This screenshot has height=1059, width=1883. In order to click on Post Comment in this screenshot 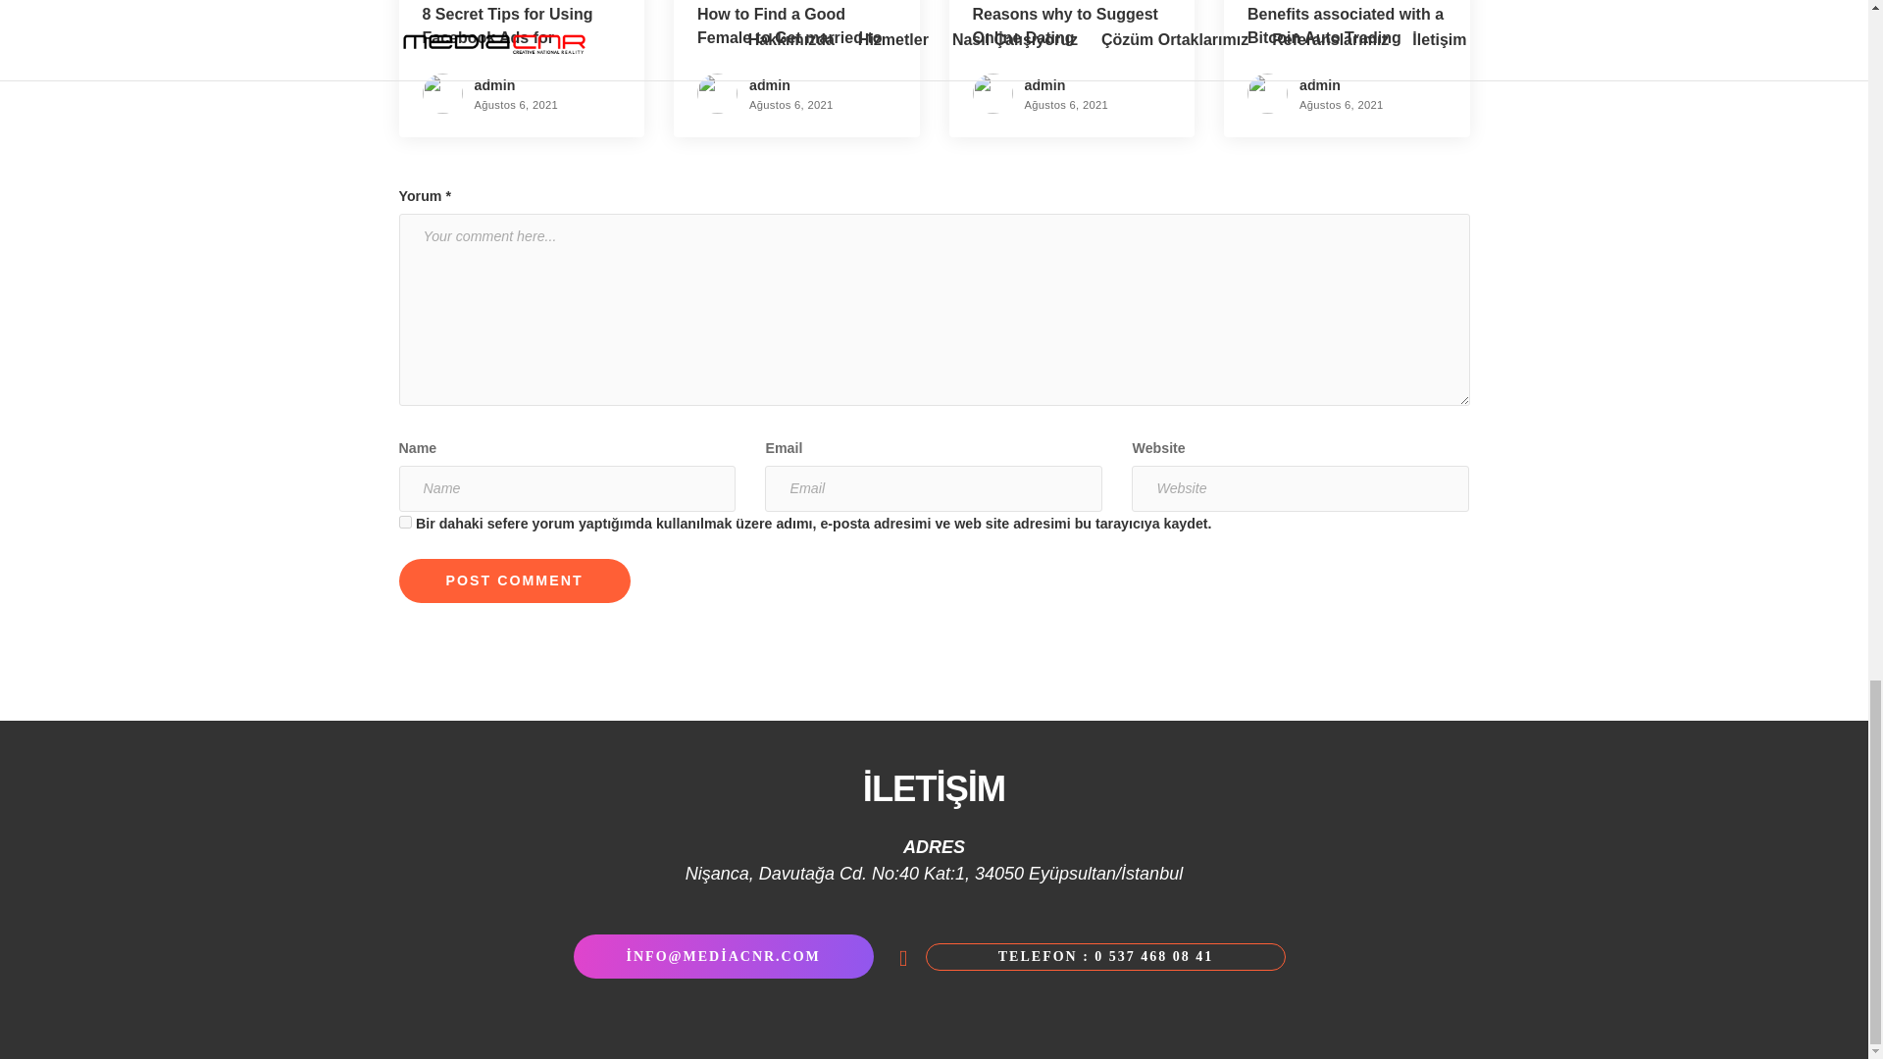, I will do `click(513, 580)`.